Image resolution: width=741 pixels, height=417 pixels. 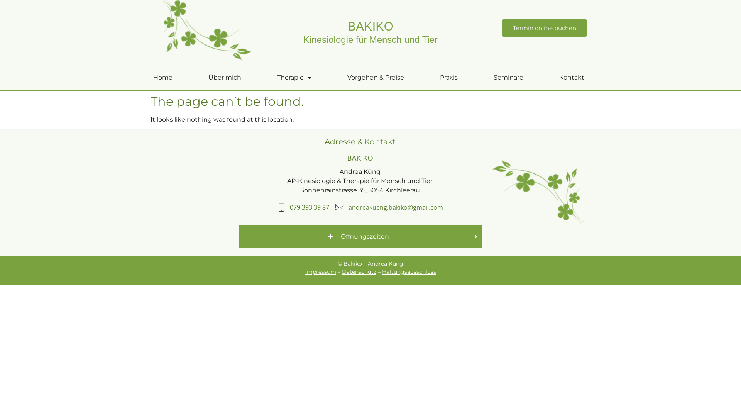 What do you see at coordinates (545, 28) in the screenshot?
I see `Termin online buchen` at bounding box center [545, 28].